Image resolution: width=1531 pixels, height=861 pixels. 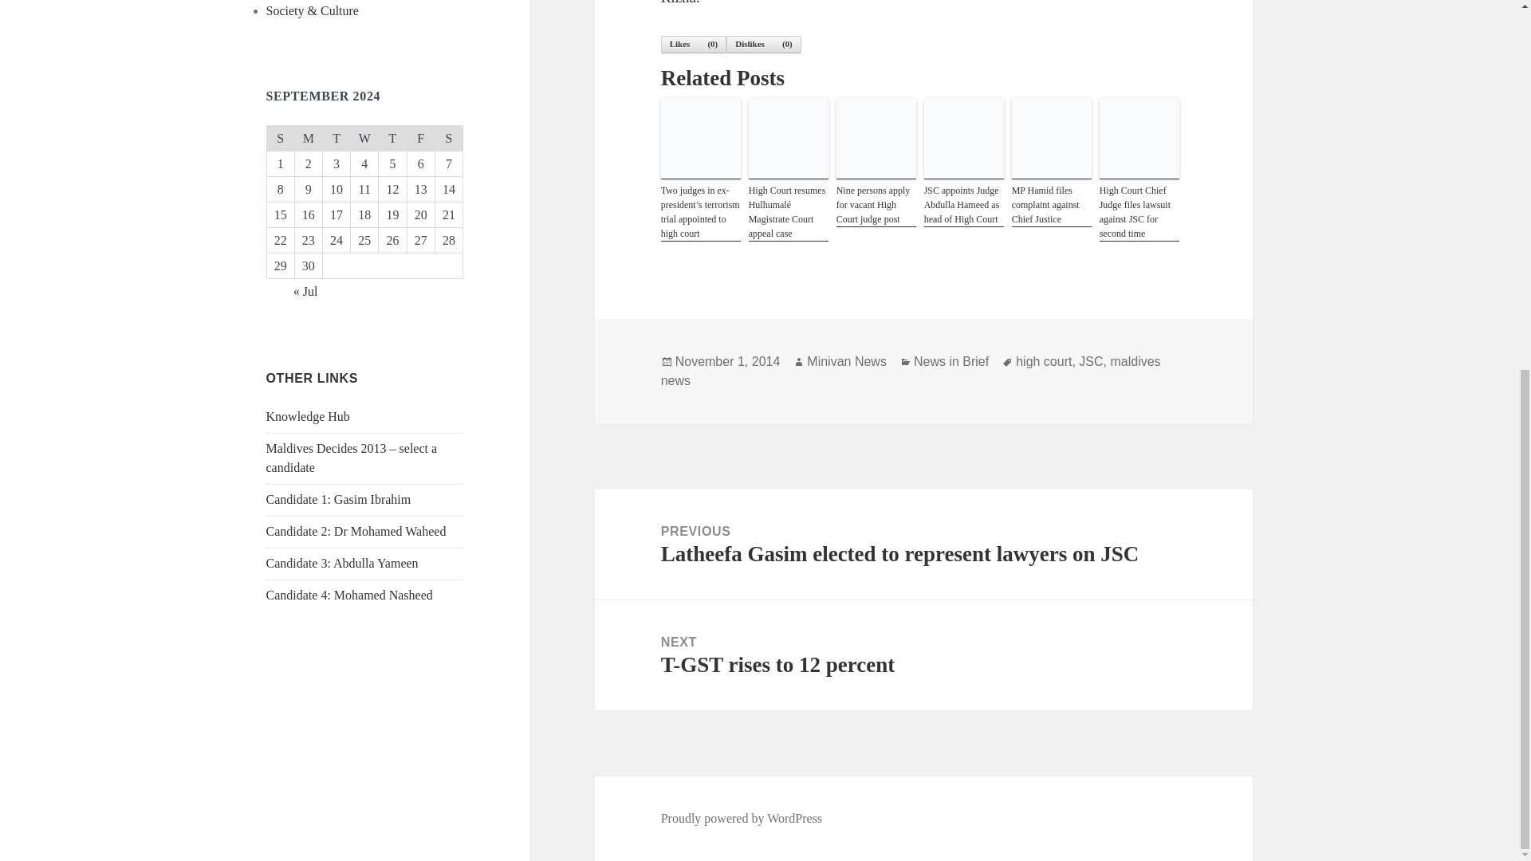 I want to click on Sunday, so click(x=280, y=137).